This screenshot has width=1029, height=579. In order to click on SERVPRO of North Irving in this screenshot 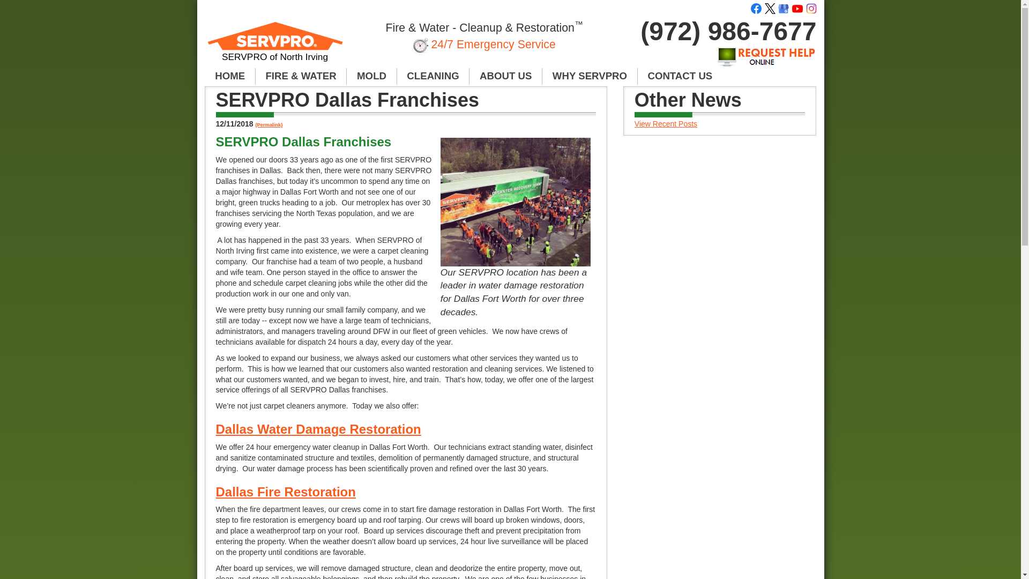, I will do `click(275, 46)`.